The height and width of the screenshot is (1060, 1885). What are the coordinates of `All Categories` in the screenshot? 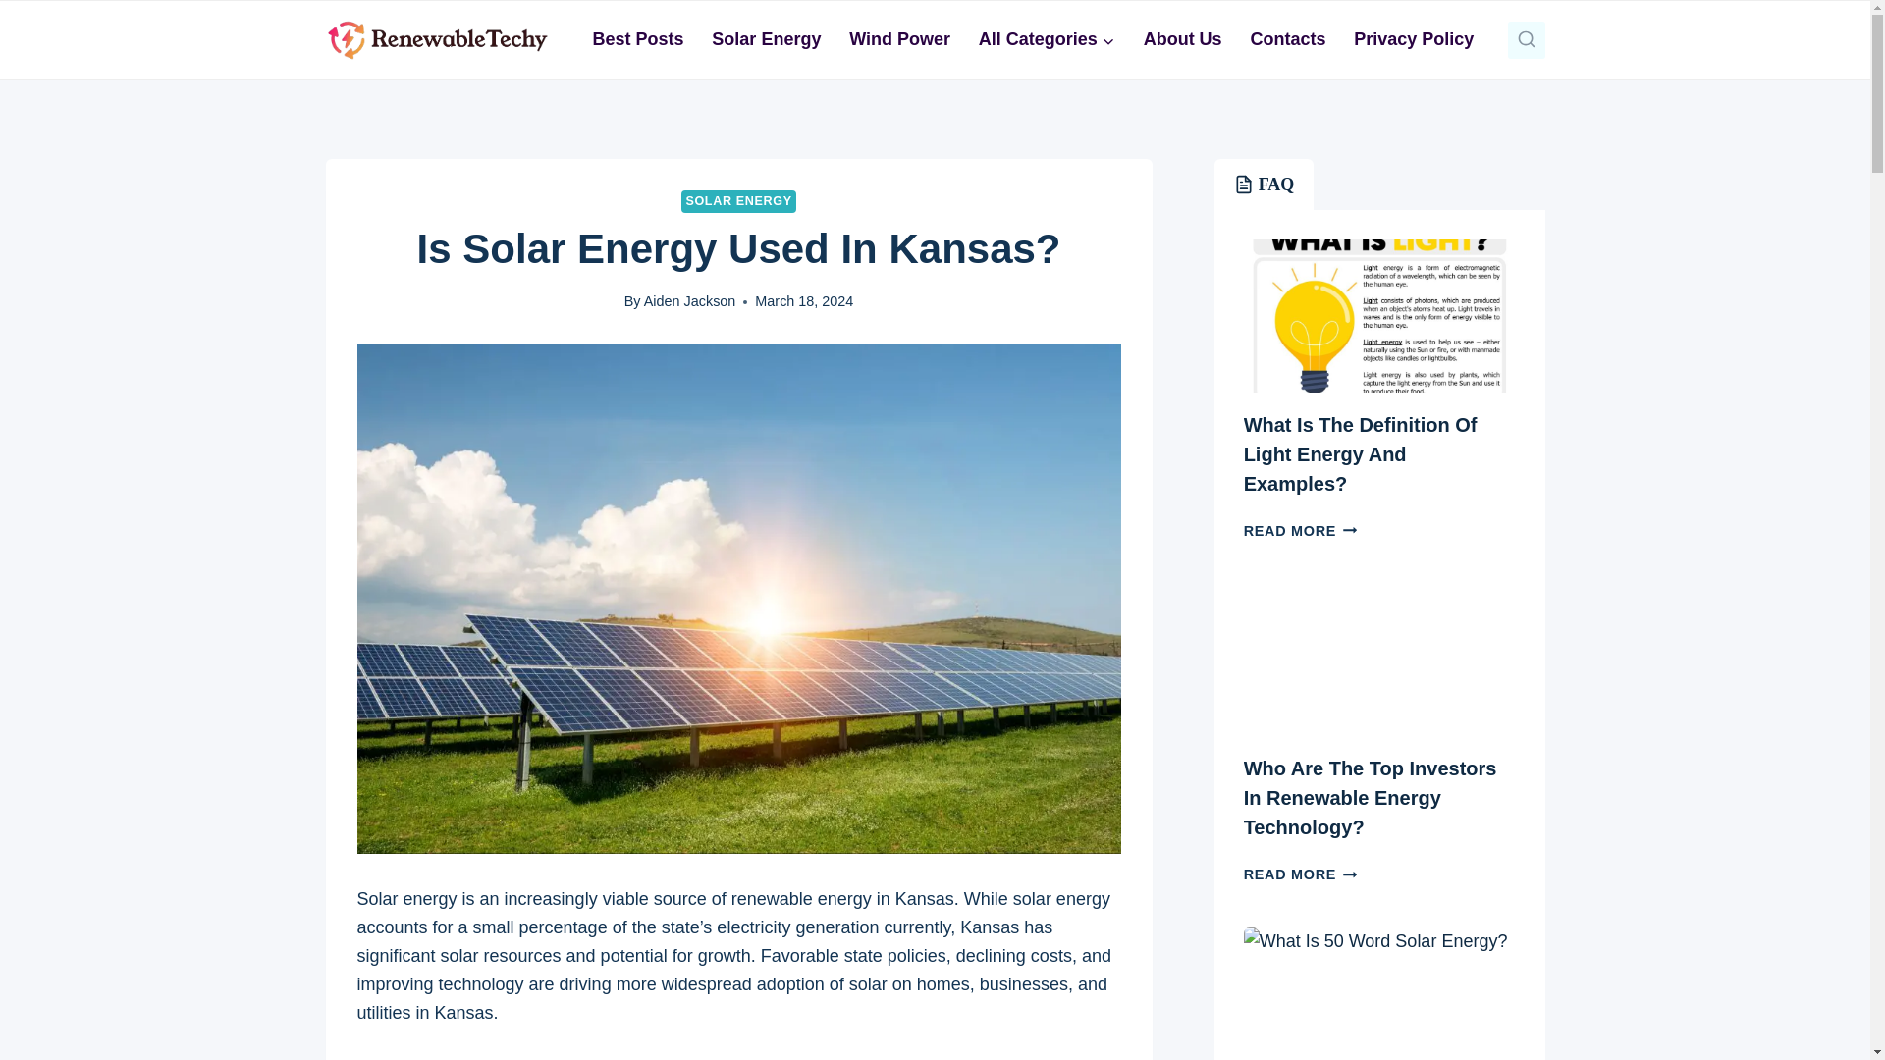 It's located at (1047, 39).